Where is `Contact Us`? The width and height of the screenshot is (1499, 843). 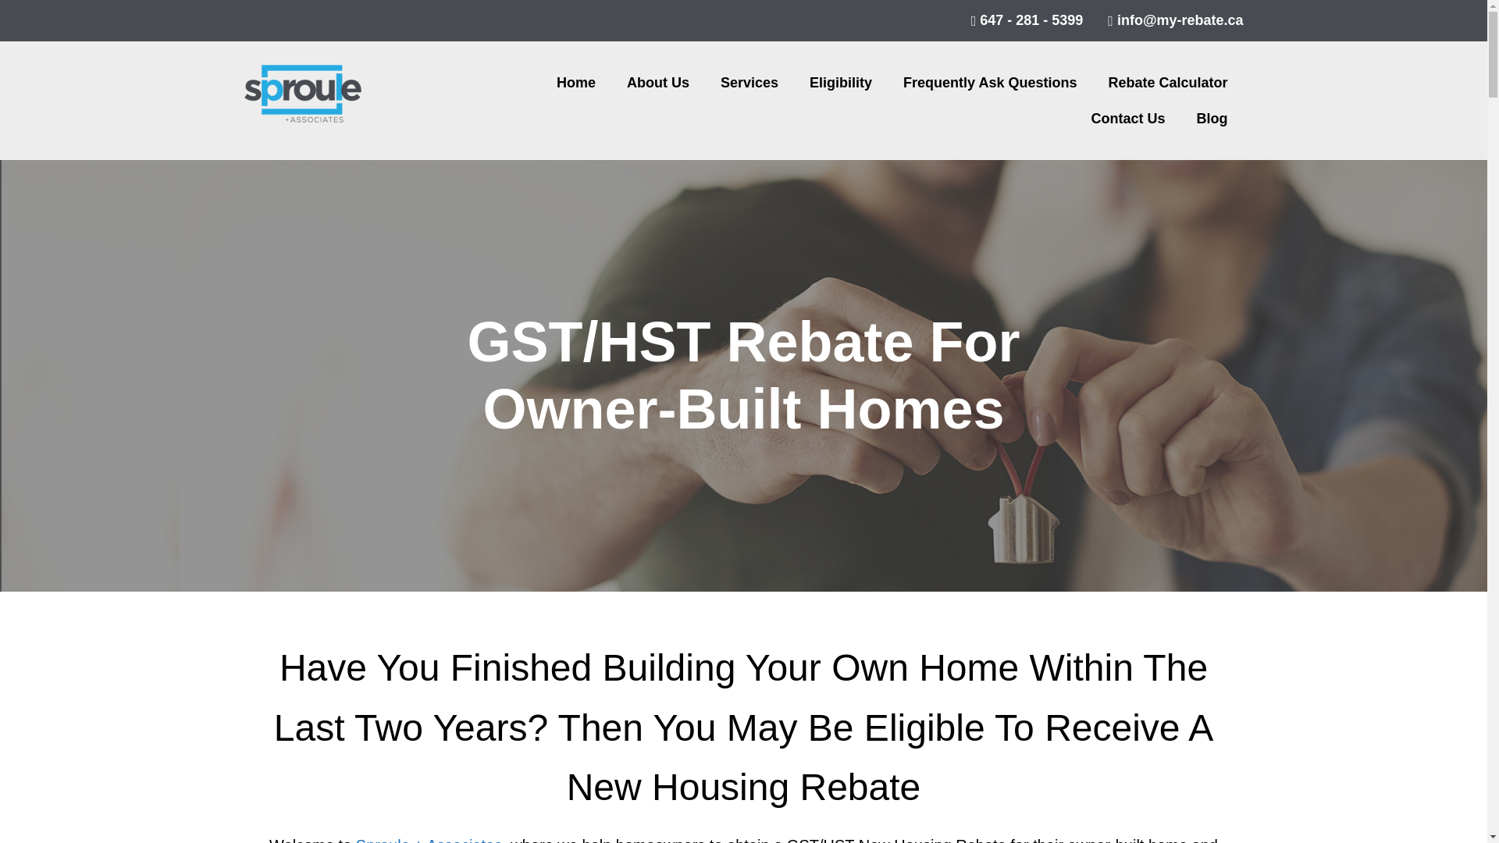 Contact Us is located at coordinates (1127, 118).